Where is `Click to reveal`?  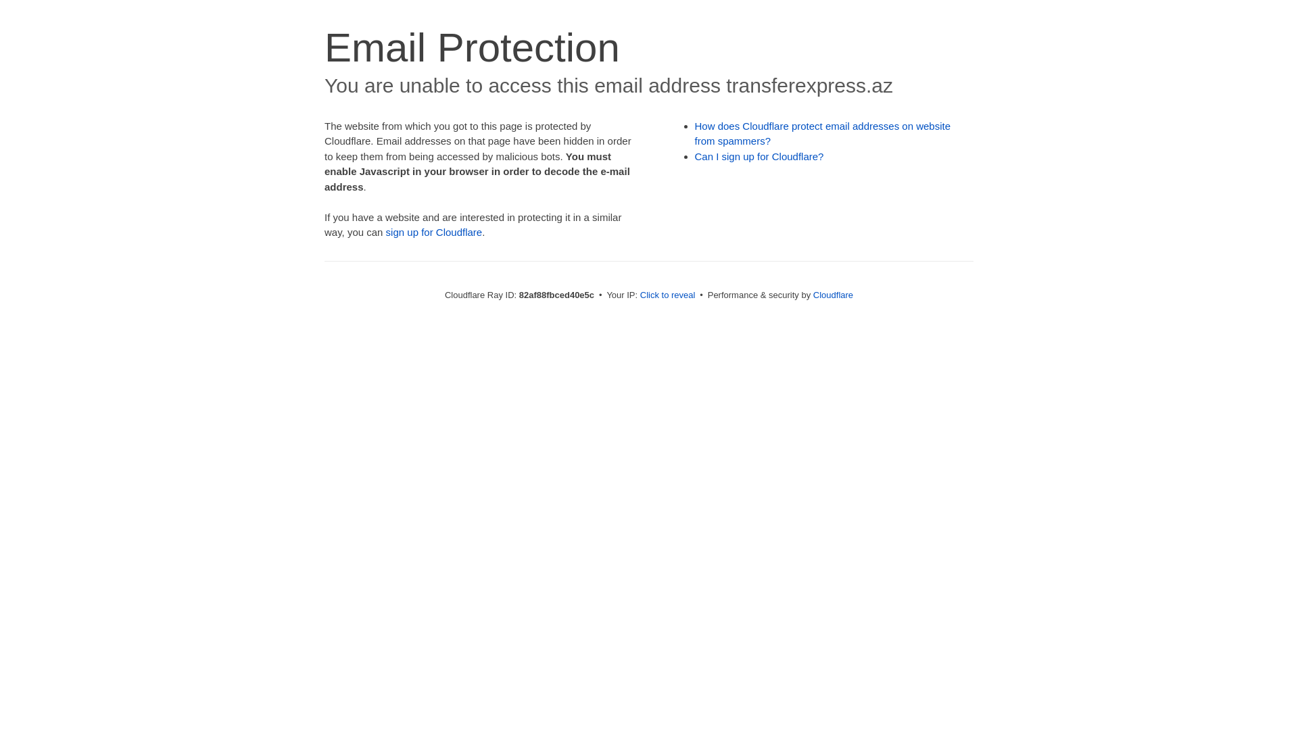 Click to reveal is located at coordinates (668, 295).